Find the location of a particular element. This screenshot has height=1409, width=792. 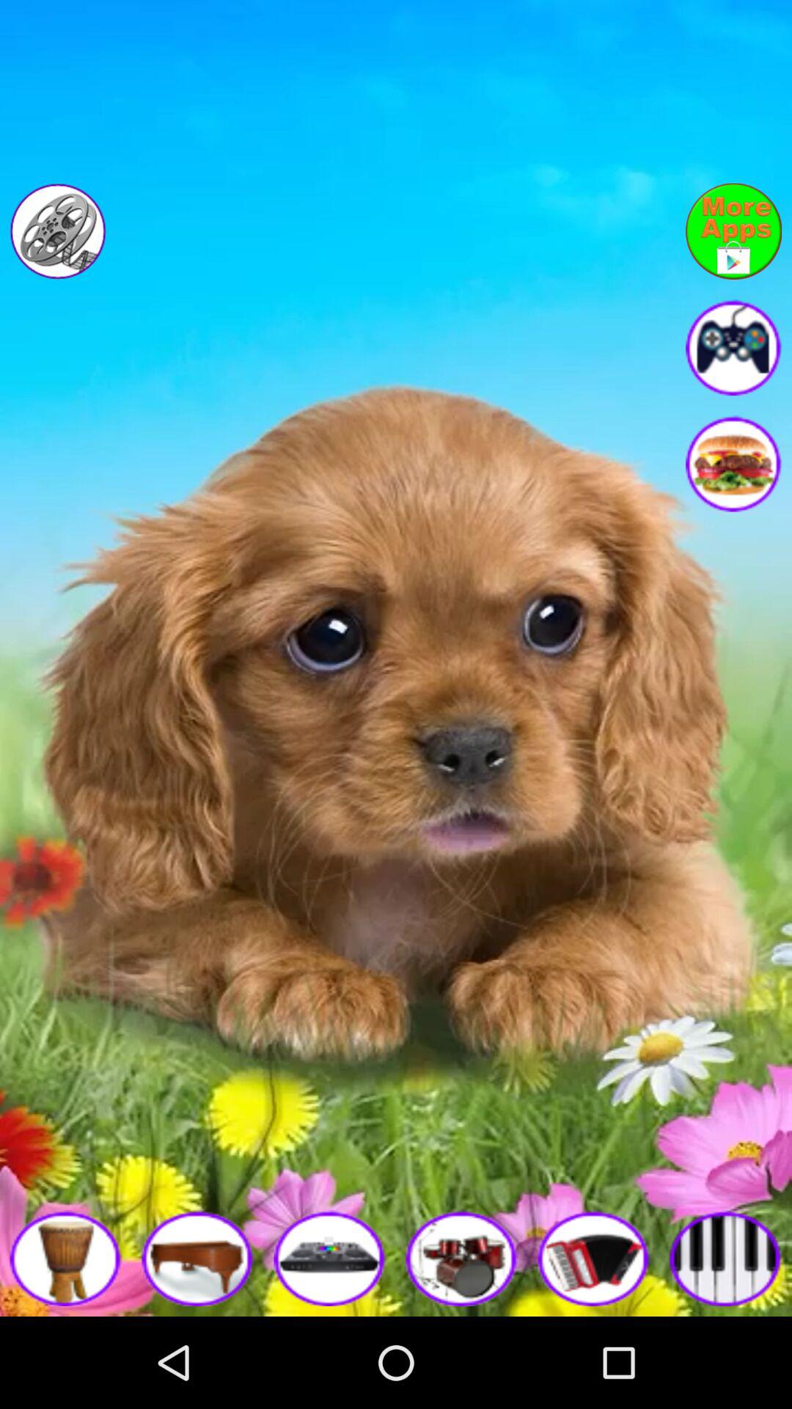

video player is located at coordinates (57, 231).